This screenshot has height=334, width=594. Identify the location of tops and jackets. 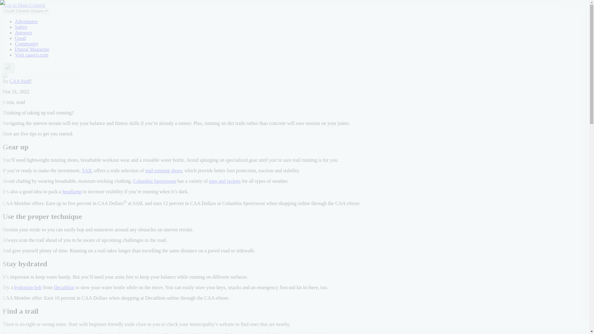
(225, 181).